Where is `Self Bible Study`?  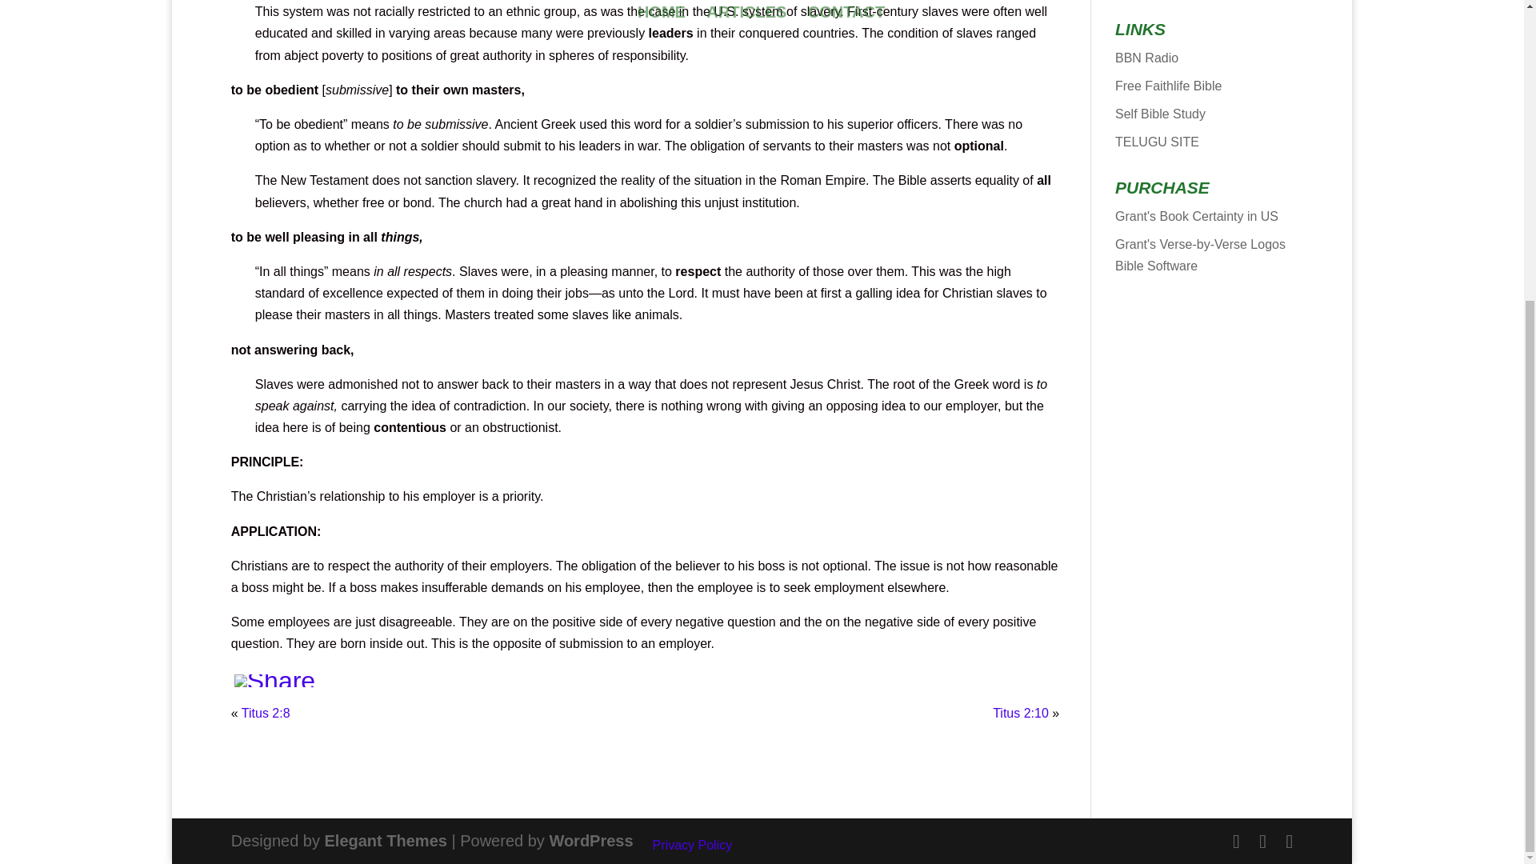
Self Bible Study is located at coordinates (1160, 114).